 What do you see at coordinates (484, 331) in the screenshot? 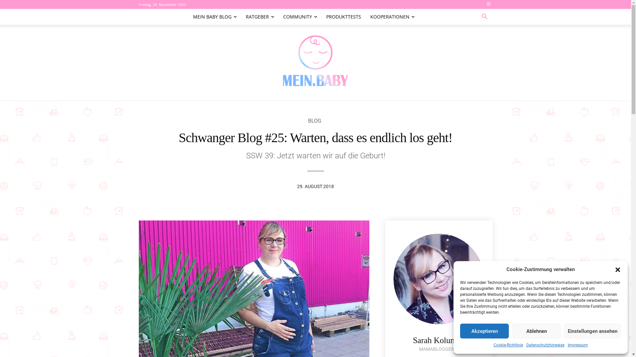
I see `Akzeptieren` at bounding box center [484, 331].